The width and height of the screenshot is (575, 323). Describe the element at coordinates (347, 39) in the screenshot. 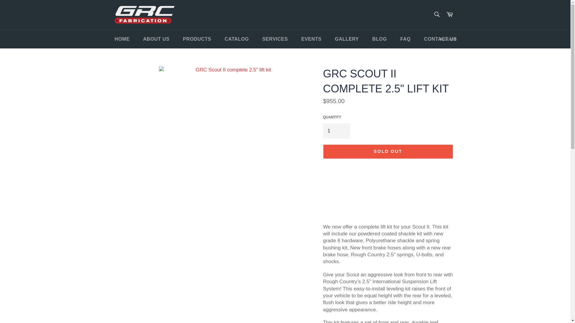

I see `GALLERY` at that location.